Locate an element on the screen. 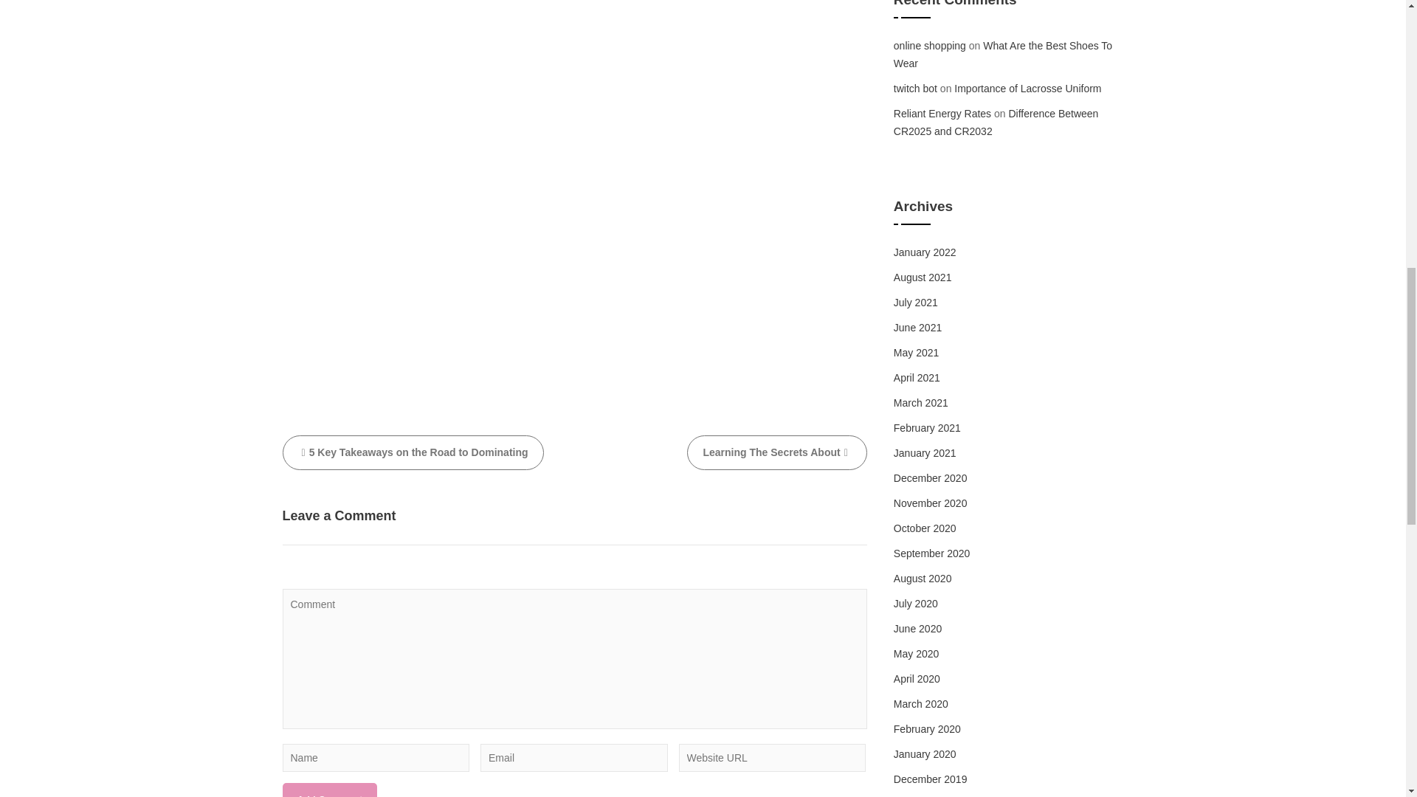 The width and height of the screenshot is (1417, 797). twitch bot is located at coordinates (915, 89).